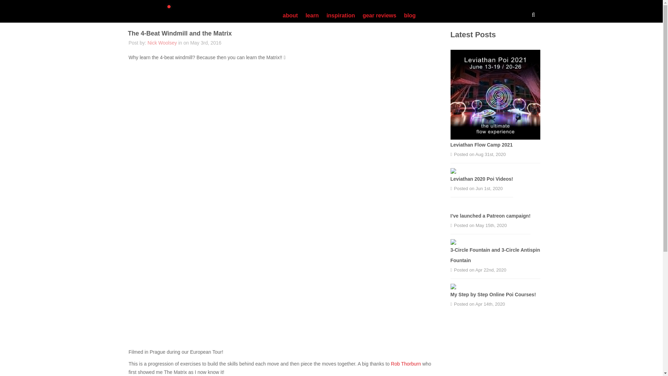 This screenshot has width=668, height=376. What do you see at coordinates (482, 179) in the screenshot?
I see `Leviathan 2020 Poi Videos!` at bounding box center [482, 179].